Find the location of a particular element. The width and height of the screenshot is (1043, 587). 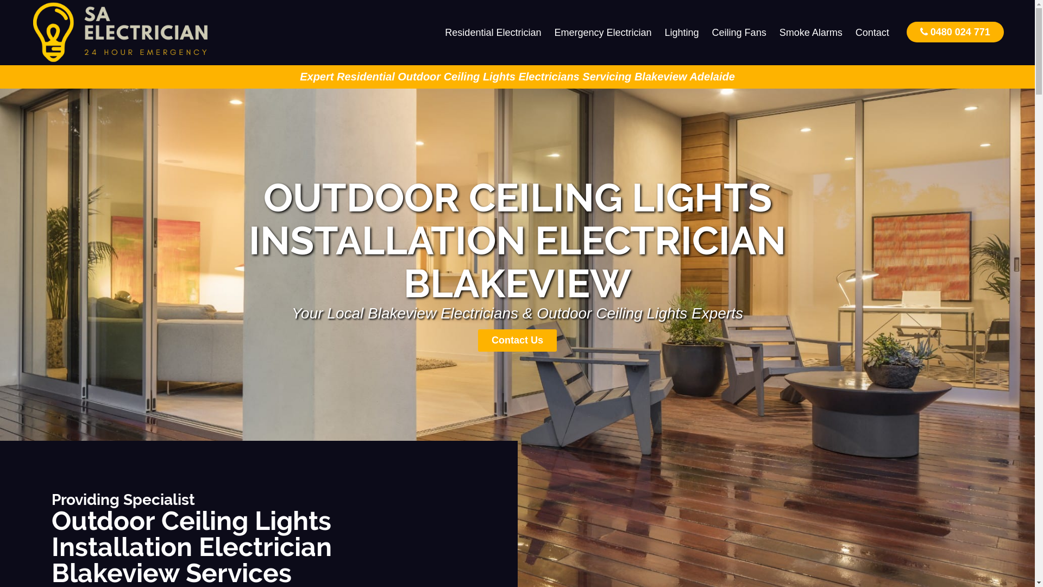

Smoke Alarms is located at coordinates (811, 33).